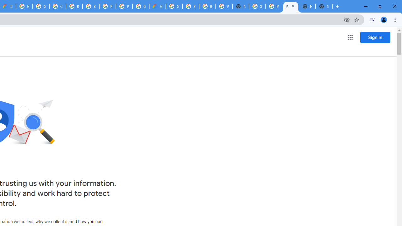 This screenshot has width=402, height=226. I want to click on Browse Chrome as a guest - Computer - Google Chrome Help, so click(191, 6).